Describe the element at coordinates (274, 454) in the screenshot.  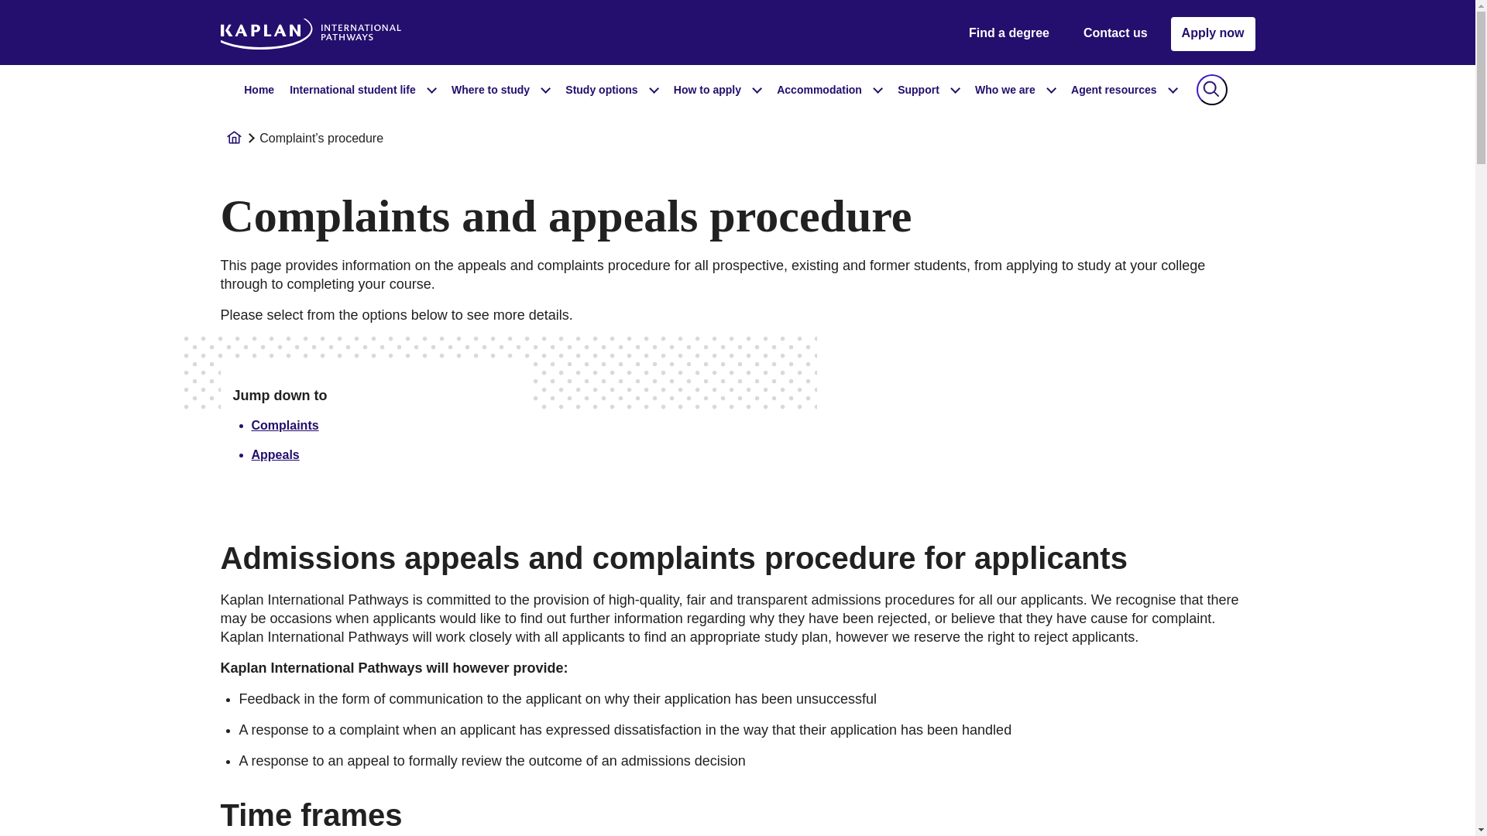
I see `Appeals` at that location.